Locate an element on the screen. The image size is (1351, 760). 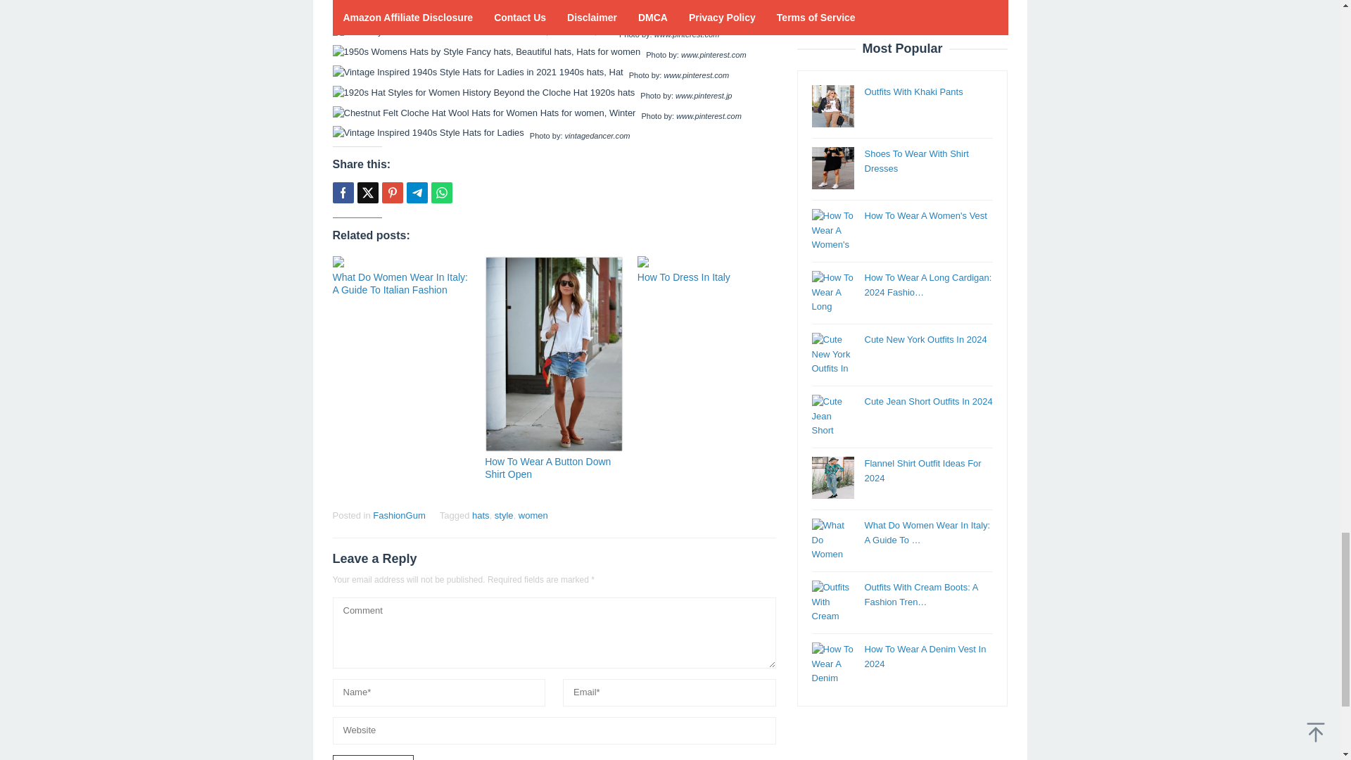
Permalink to: How To Dress In Italy is located at coordinates (684, 277).